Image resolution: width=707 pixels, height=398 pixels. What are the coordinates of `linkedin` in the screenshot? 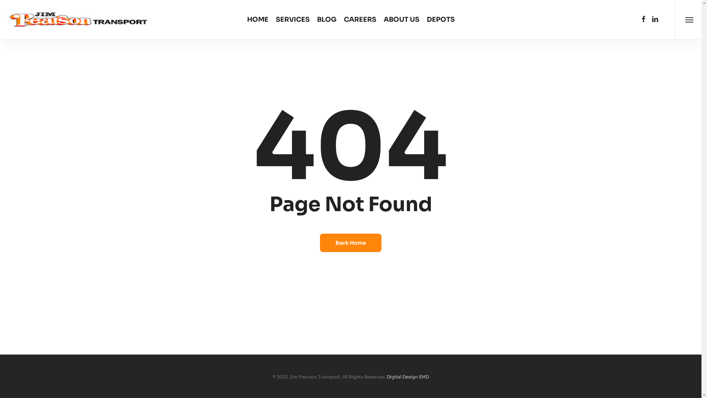 It's located at (655, 20).